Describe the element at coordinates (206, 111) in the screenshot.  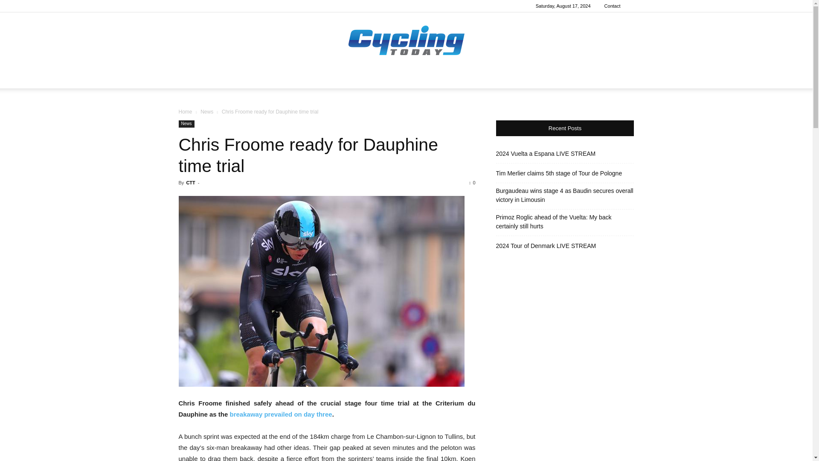
I see `View all posts in News` at that location.